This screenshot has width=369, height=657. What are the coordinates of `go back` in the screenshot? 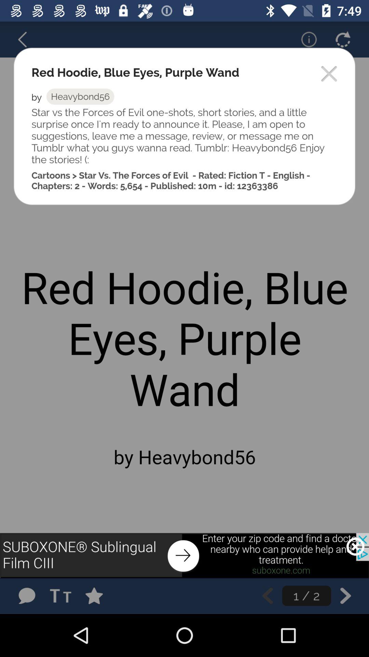 It's located at (267, 595).